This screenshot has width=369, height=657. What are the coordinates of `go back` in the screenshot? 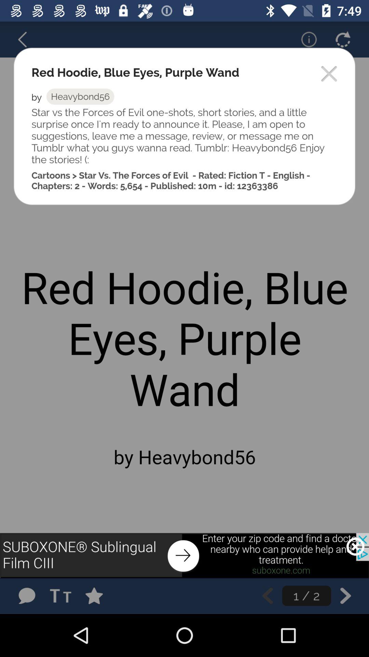 It's located at (267, 595).